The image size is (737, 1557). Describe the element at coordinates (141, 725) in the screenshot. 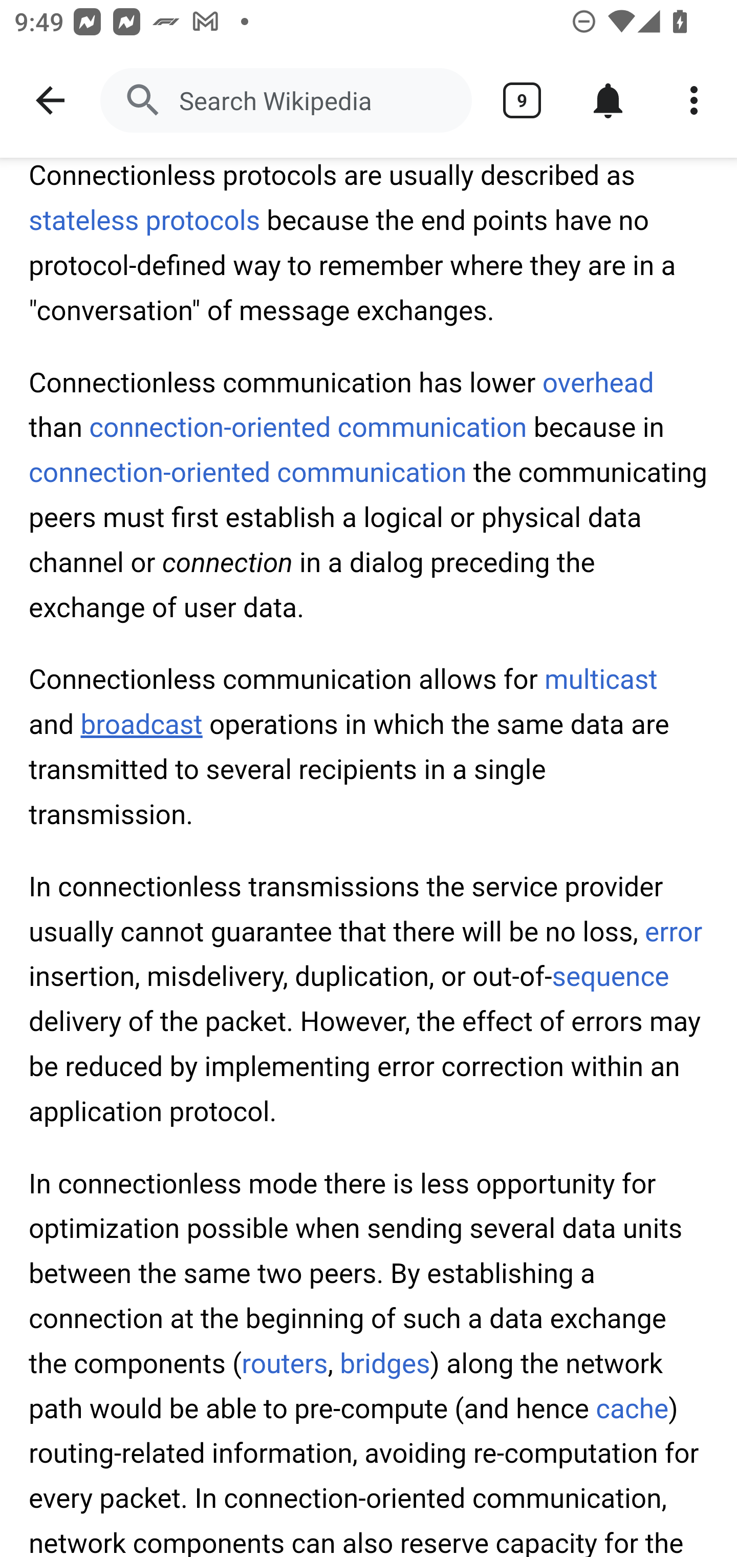

I see `broadcast` at that location.